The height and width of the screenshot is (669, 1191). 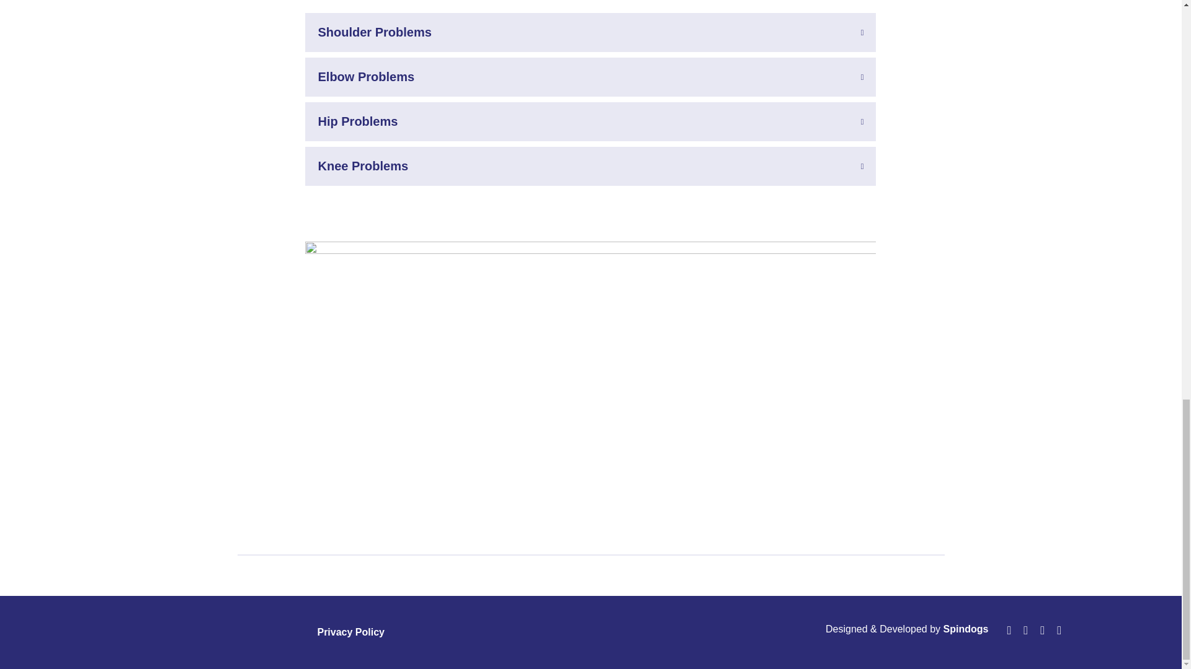 What do you see at coordinates (590, 121) in the screenshot?
I see `Hip Problems` at bounding box center [590, 121].